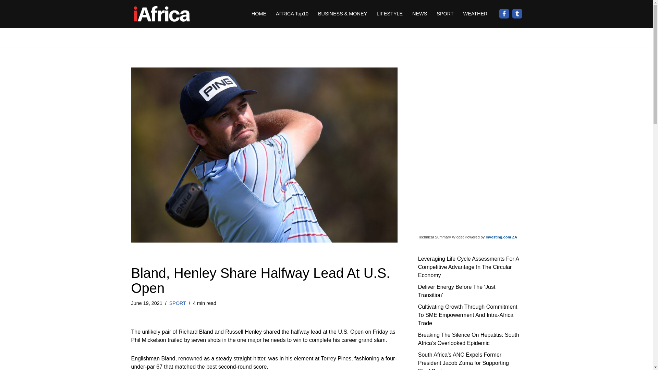 The height and width of the screenshot is (370, 658). Describe the element at coordinates (292, 14) in the screenshot. I see `AFRICA Top10` at that location.